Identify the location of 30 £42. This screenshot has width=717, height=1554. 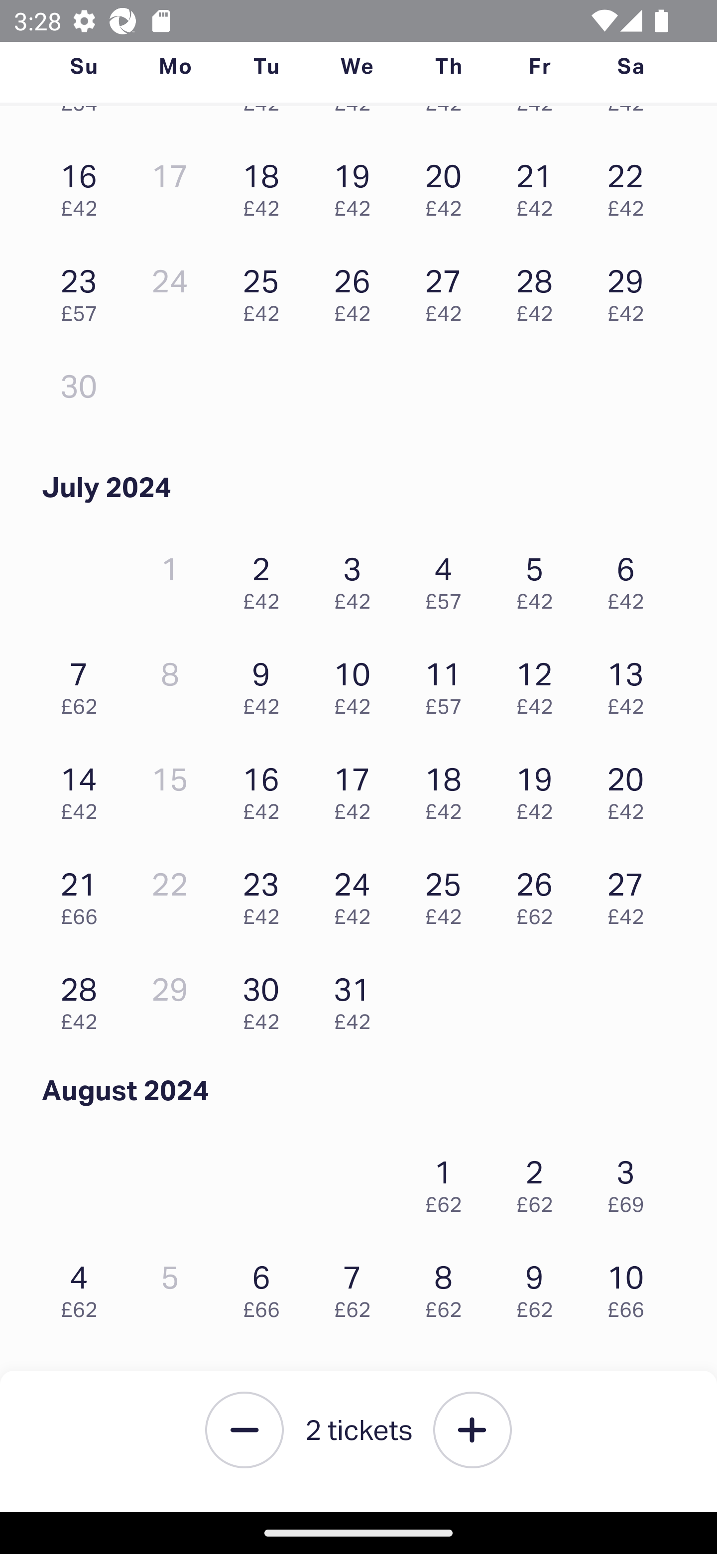
(266, 998).